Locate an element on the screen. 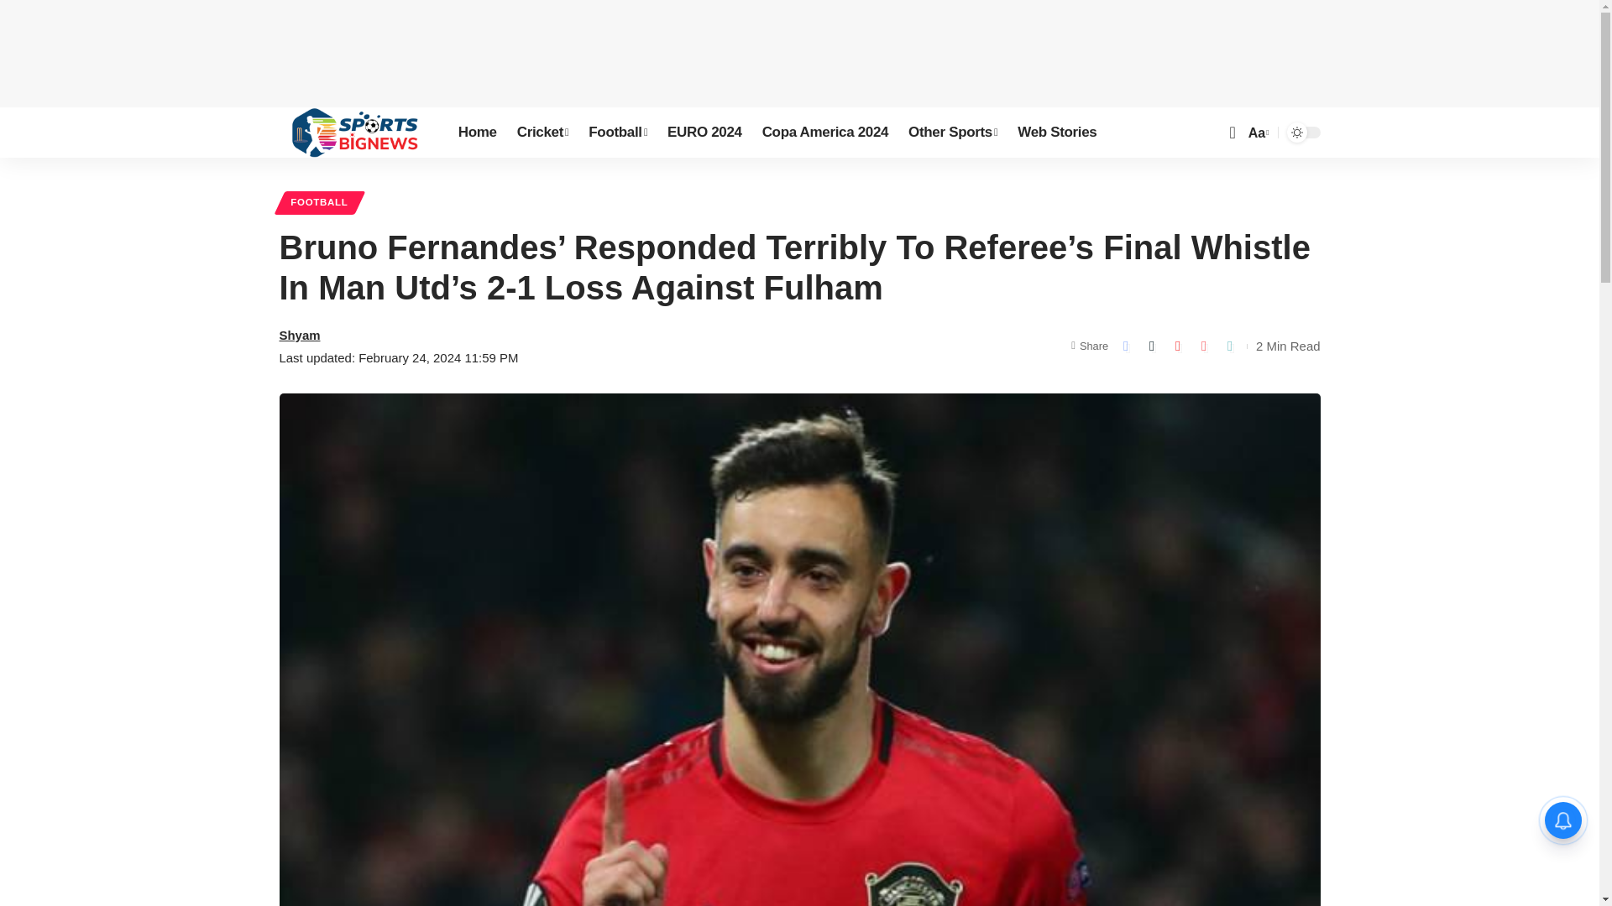 This screenshot has width=1612, height=906. SportsBigNews is located at coordinates (354, 133).